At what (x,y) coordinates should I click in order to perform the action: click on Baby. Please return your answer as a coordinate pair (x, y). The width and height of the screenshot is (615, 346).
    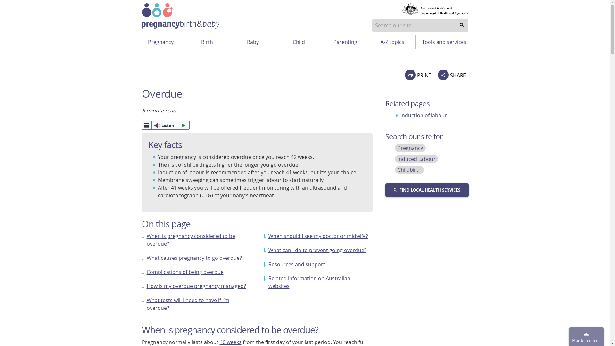
    Looking at the image, I should click on (253, 42).